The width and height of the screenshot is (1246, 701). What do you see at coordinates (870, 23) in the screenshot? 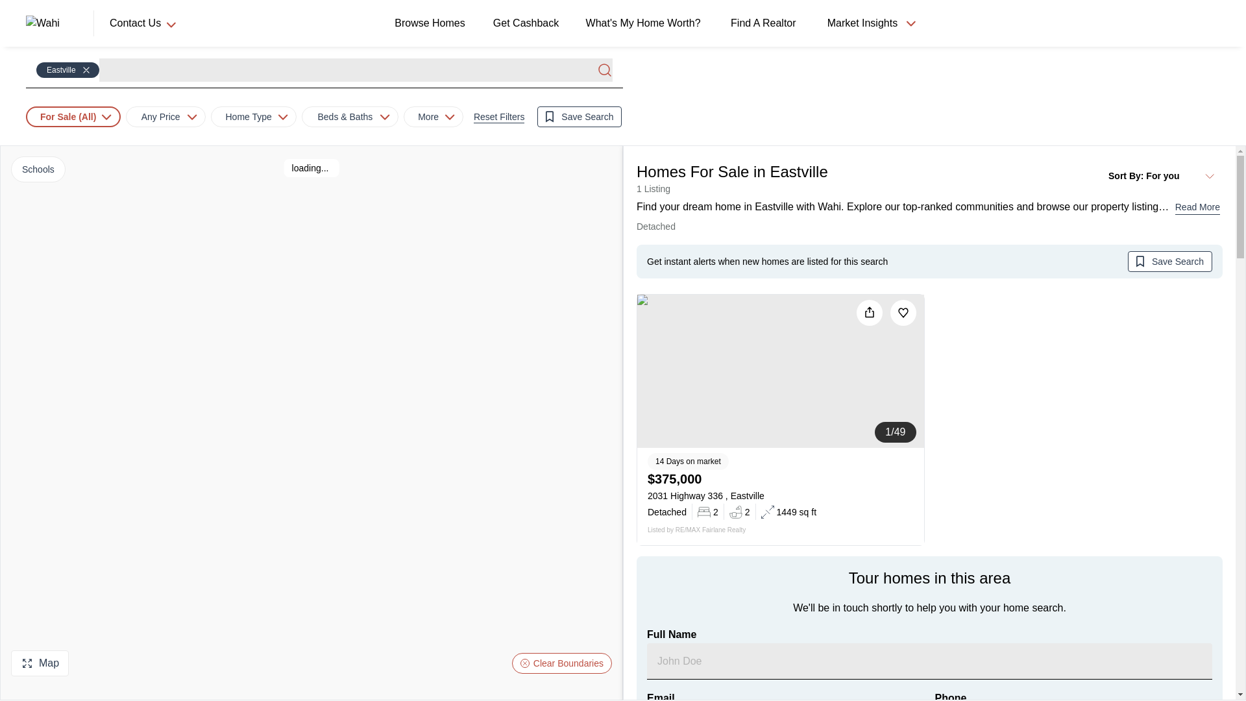
I see `Market Insights` at bounding box center [870, 23].